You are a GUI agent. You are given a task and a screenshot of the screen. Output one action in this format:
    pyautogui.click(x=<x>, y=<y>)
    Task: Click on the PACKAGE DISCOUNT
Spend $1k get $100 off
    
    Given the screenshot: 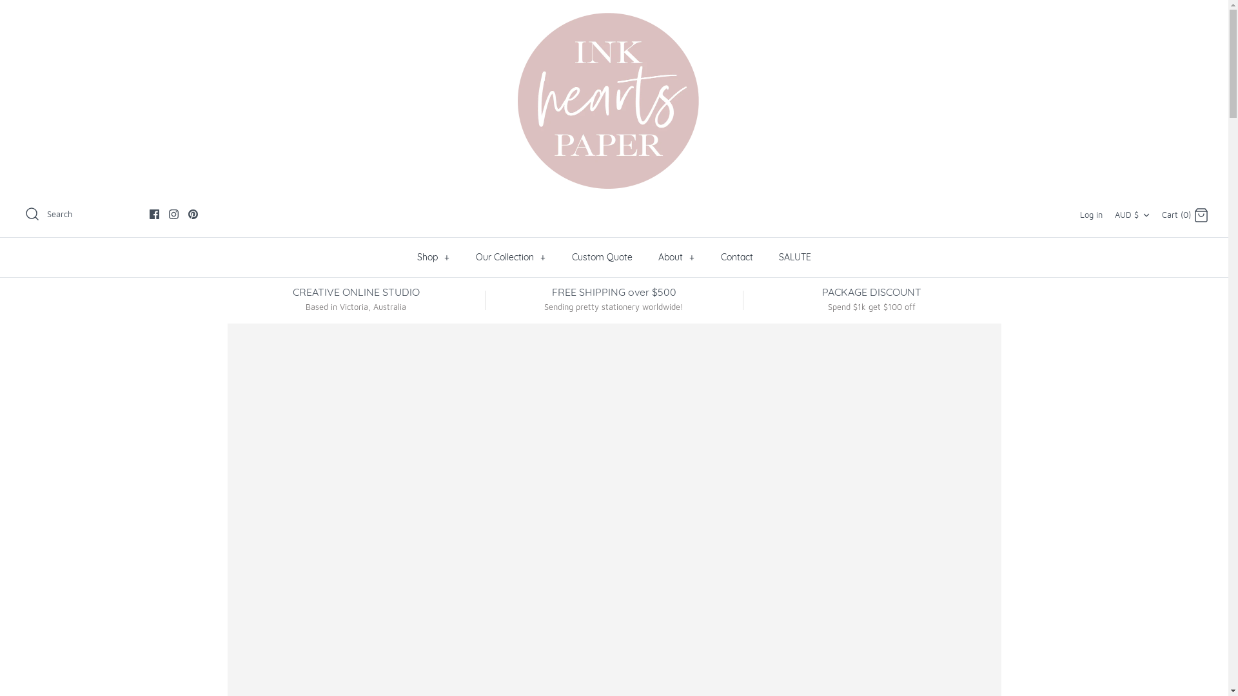 What is the action you would take?
    pyautogui.click(x=872, y=299)
    